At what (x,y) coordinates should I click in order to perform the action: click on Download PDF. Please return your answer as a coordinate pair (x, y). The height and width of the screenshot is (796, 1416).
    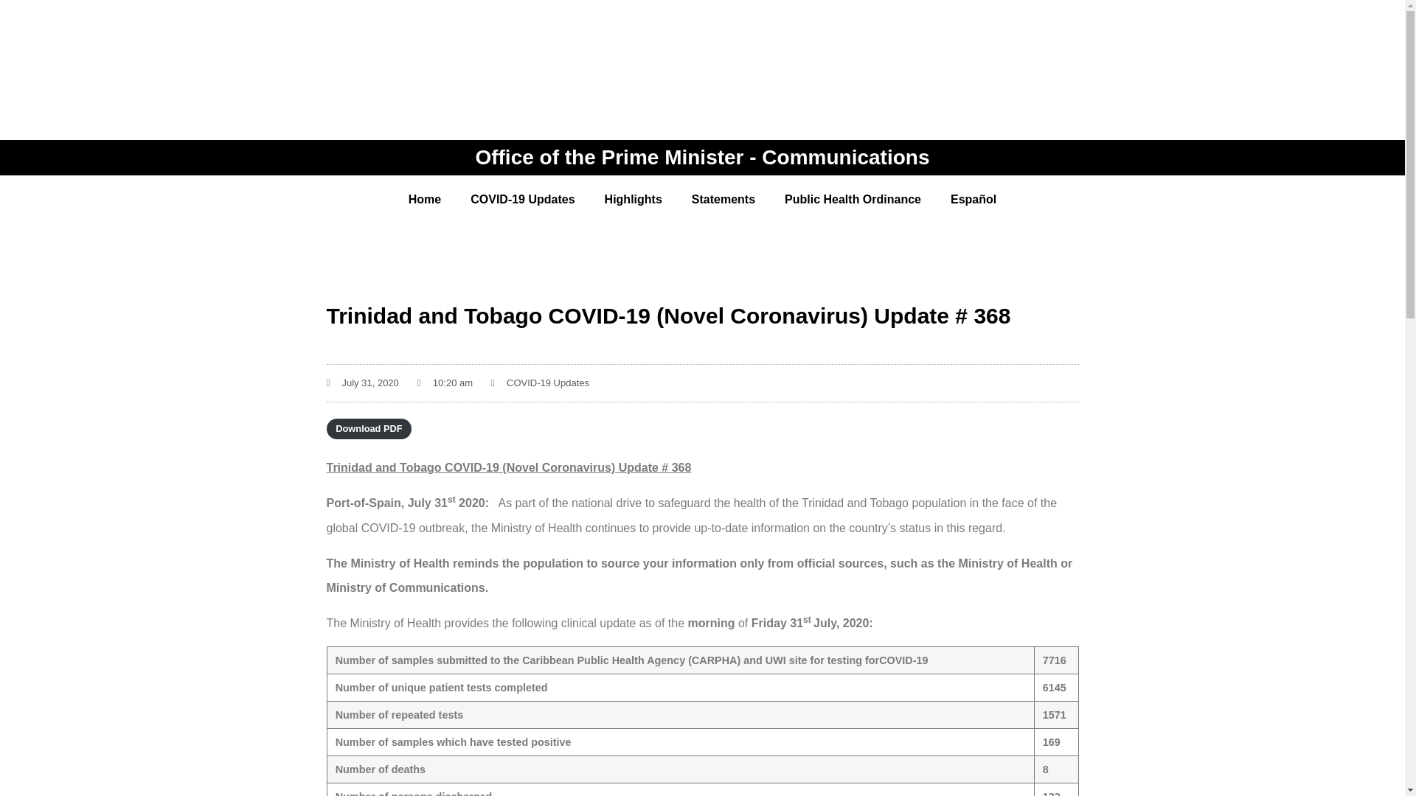
    Looking at the image, I should click on (369, 429).